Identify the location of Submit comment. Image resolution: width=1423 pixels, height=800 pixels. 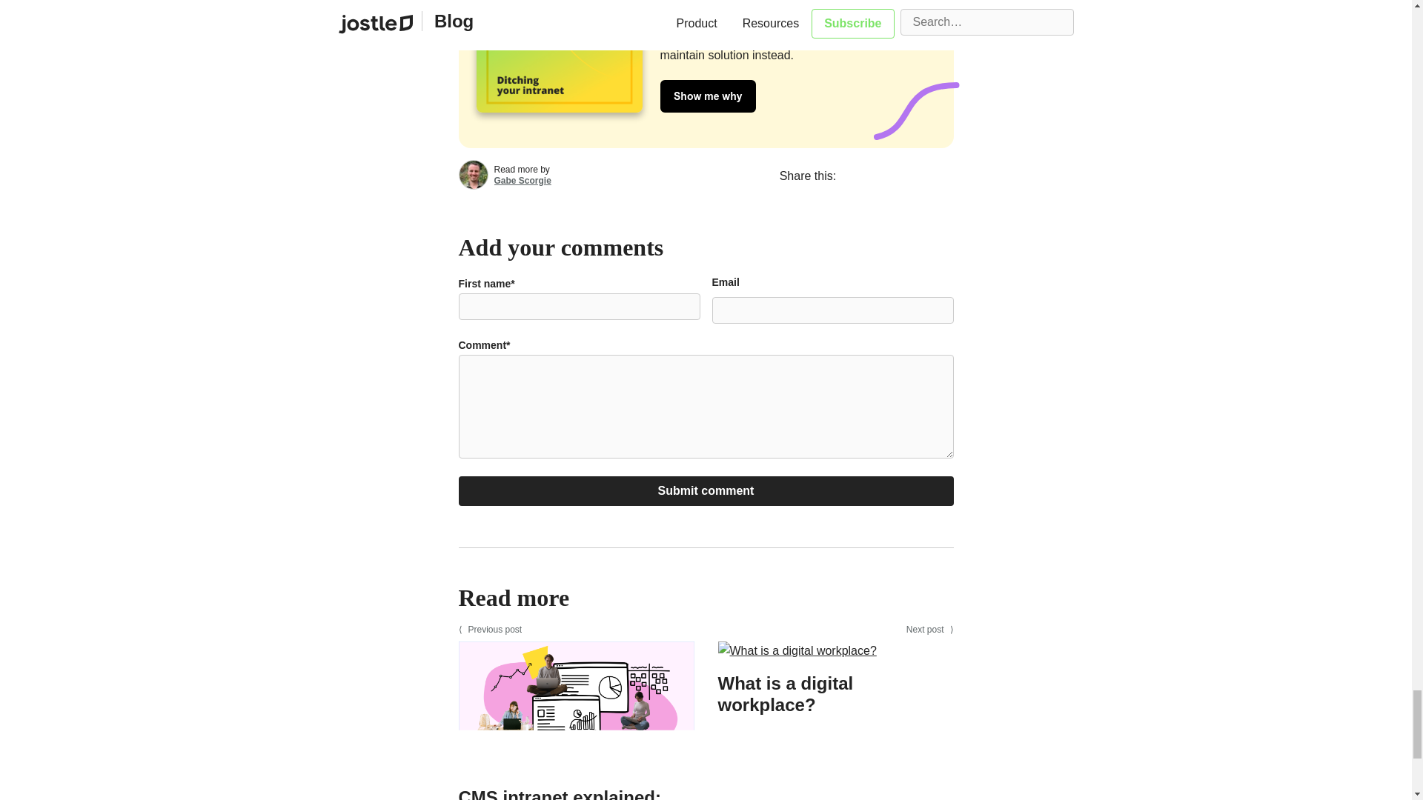
(706, 490).